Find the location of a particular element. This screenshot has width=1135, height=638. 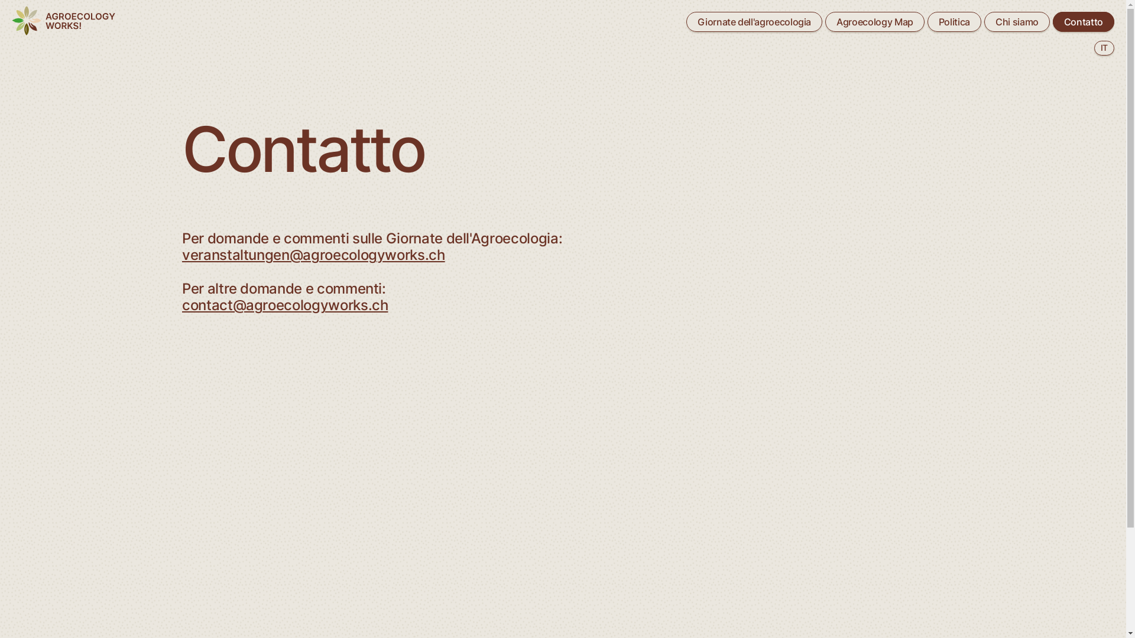

Agroecology Map is located at coordinates (875, 22).